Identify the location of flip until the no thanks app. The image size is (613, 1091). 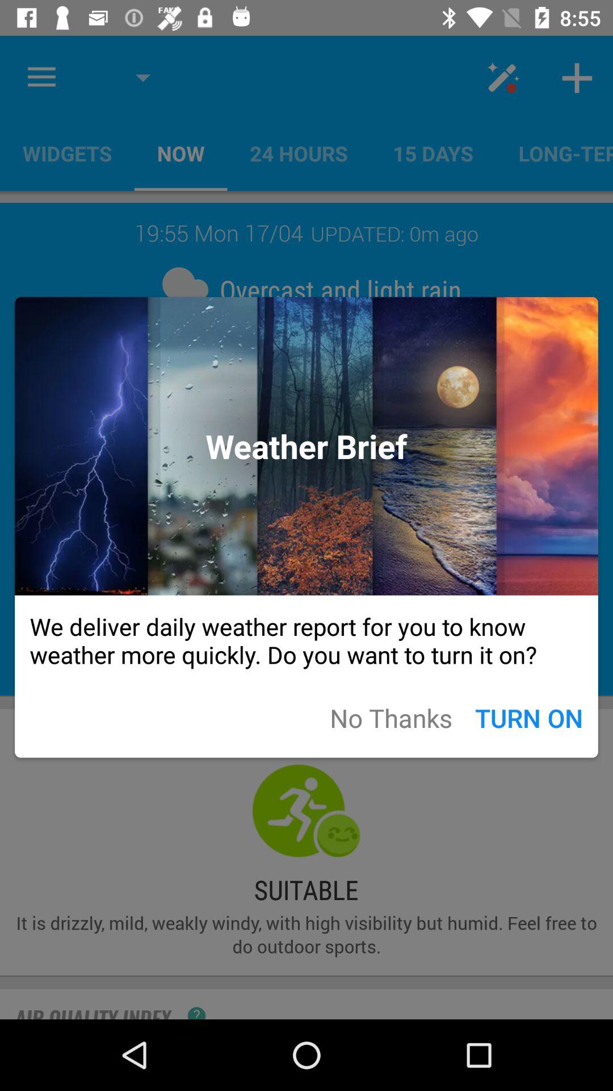
(391, 717).